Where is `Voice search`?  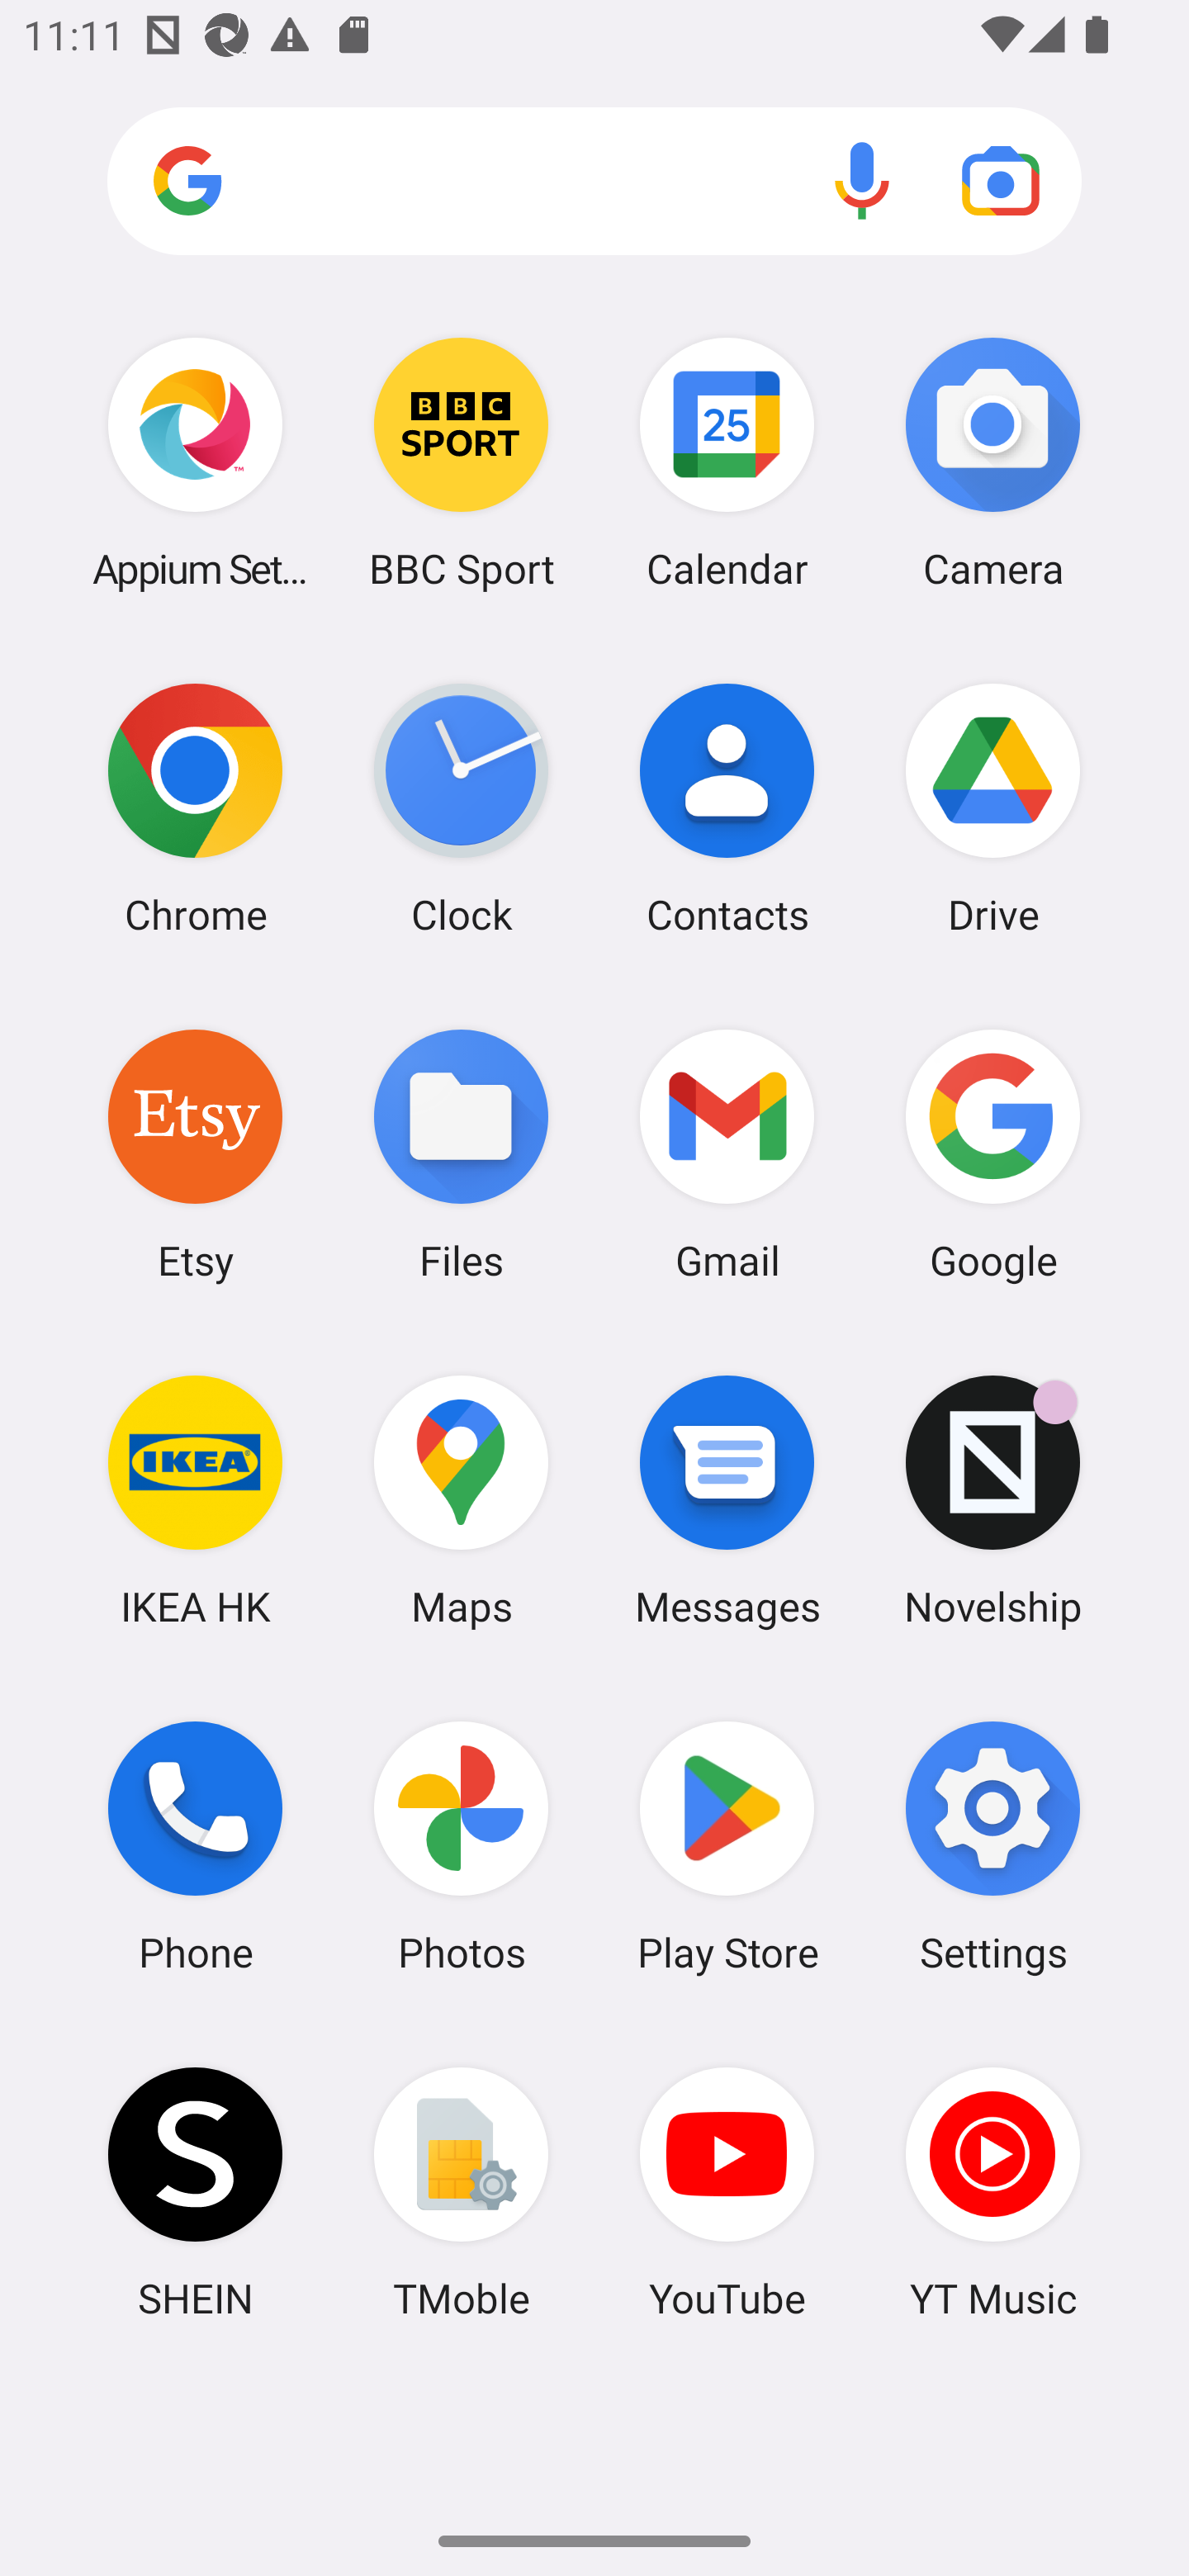
Voice search is located at coordinates (862, 180).